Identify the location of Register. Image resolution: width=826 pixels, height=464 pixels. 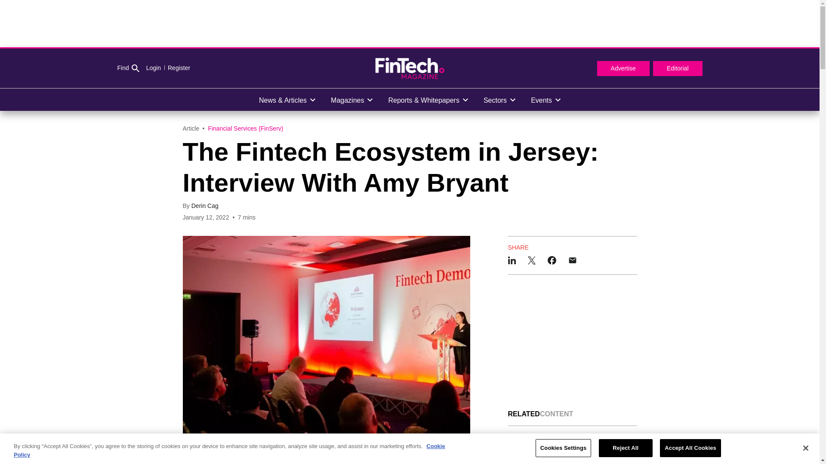
(176, 68).